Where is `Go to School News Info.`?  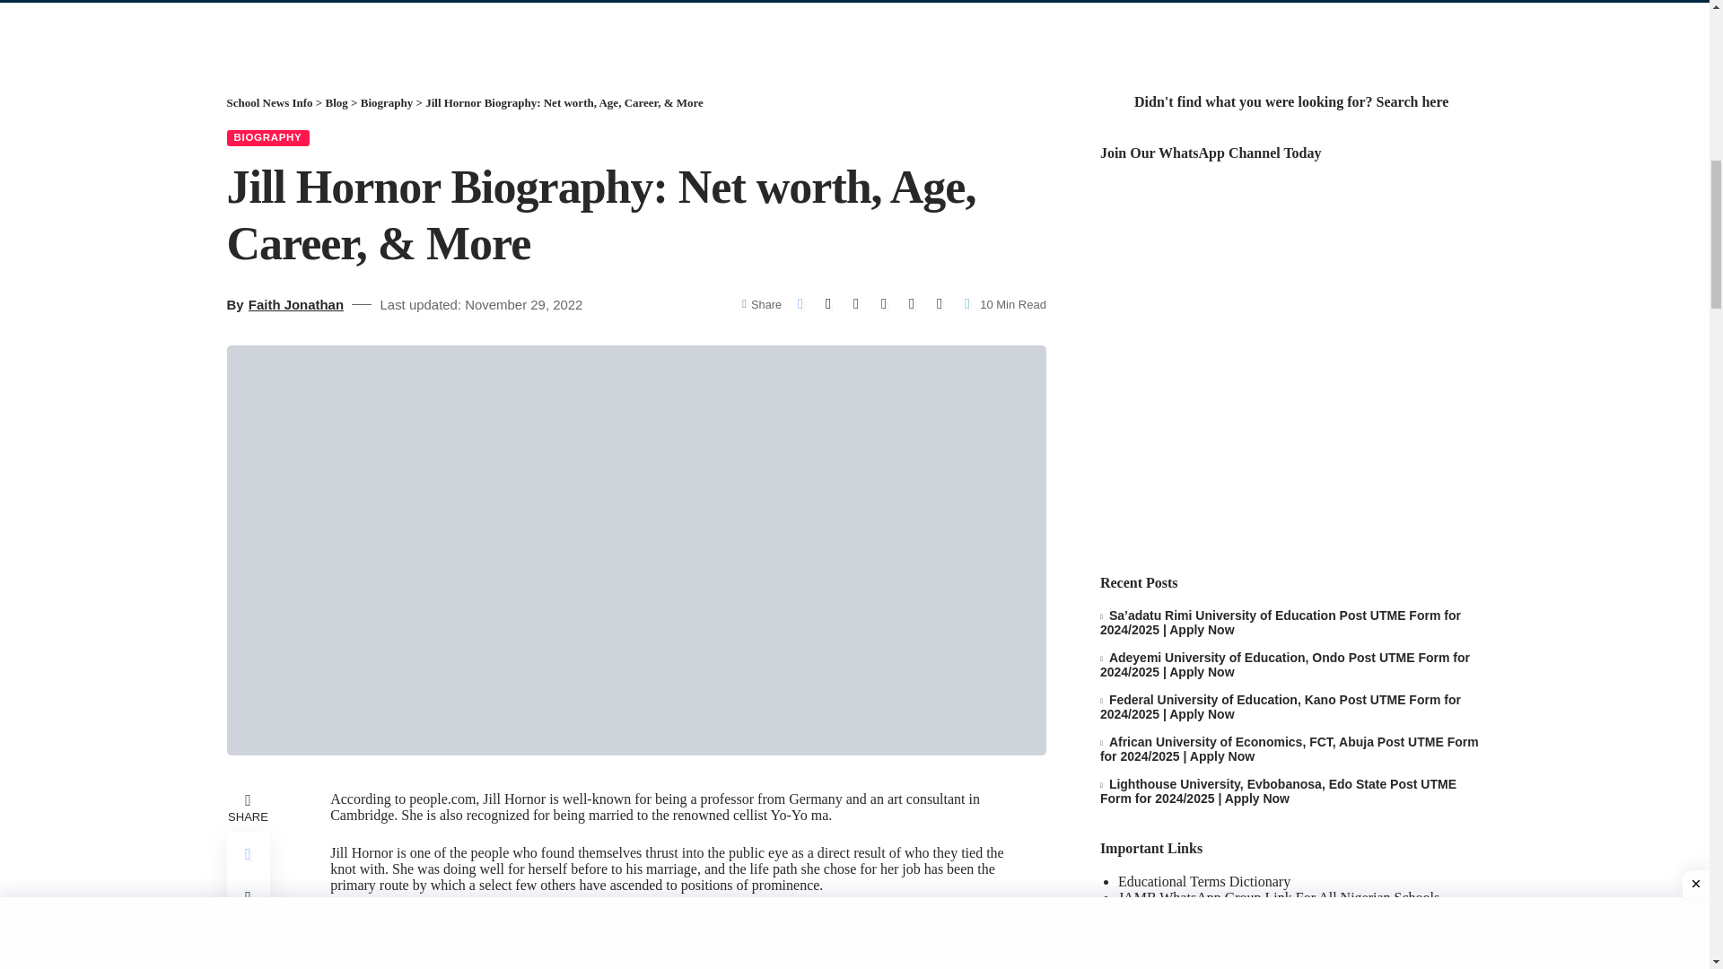
Go to School News Info. is located at coordinates (268, 102).